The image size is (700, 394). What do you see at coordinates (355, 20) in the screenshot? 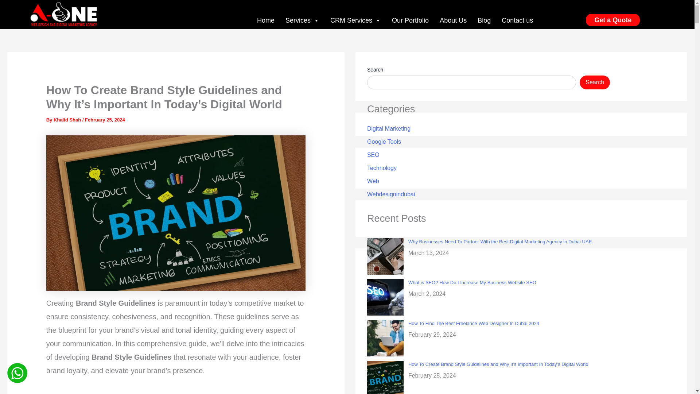
I see `CRM Services` at bounding box center [355, 20].